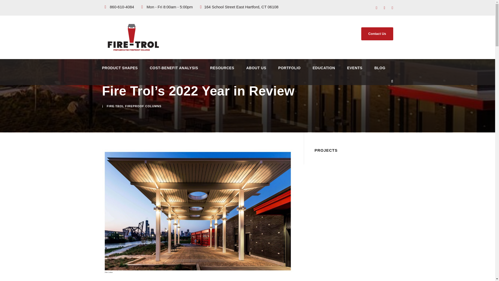 The width and height of the screenshot is (499, 281). What do you see at coordinates (380, 71) in the screenshot?
I see `BLOG` at bounding box center [380, 71].